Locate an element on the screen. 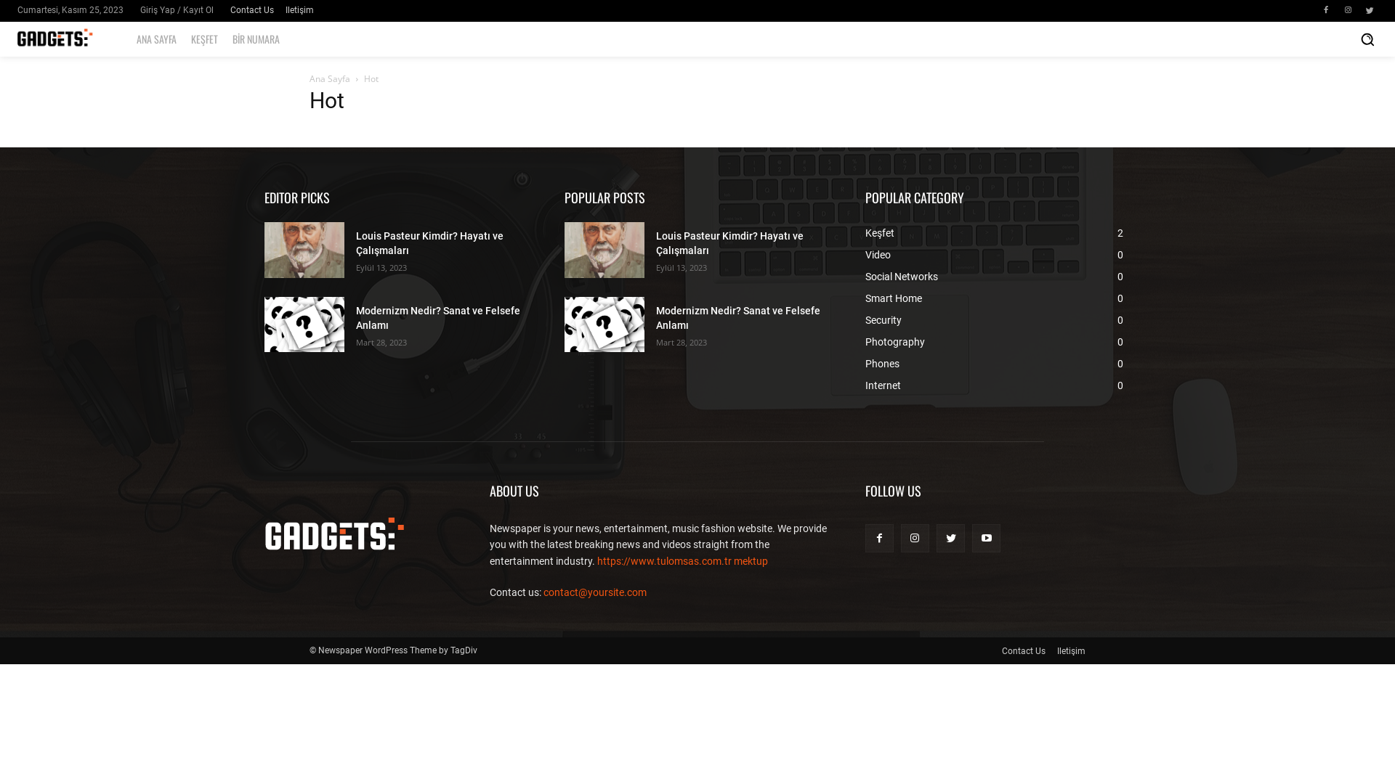 The height and width of the screenshot is (784, 1395). Smart Home
0 is located at coordinates (894, 298).